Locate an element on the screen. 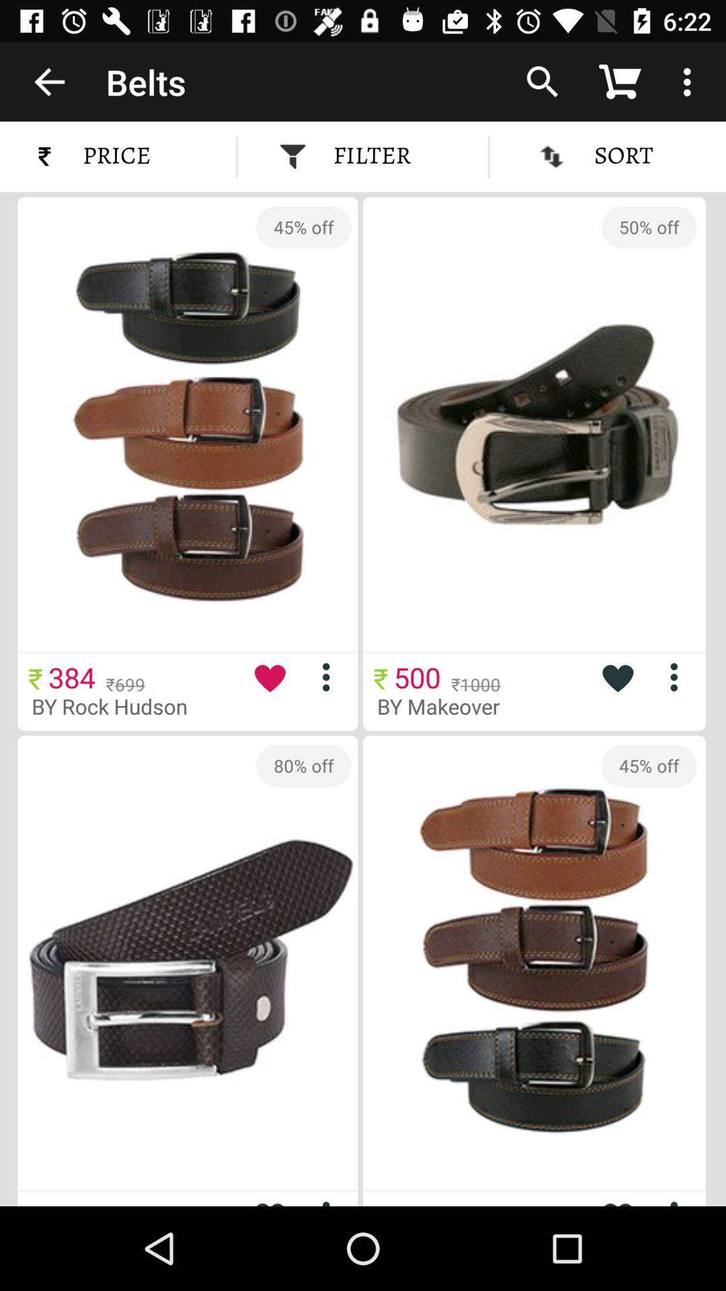 This screenshot has width=726, height=1291. select item to the left of the belts app is located at coordinates (49, 81).